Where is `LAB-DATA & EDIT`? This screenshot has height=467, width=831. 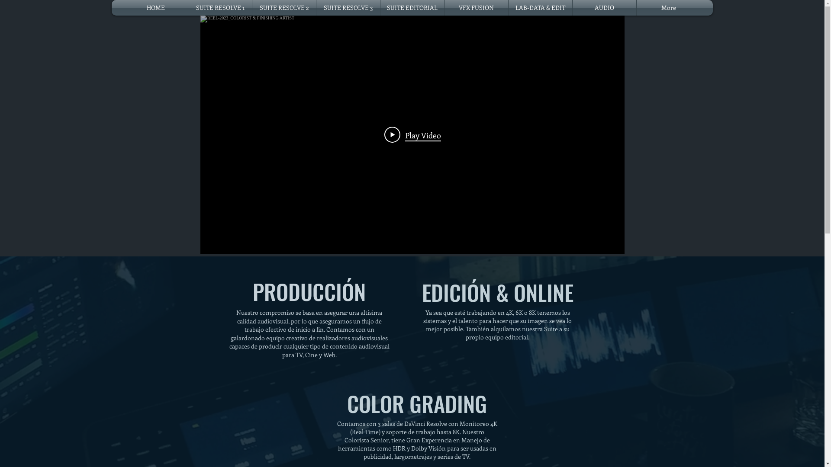
LAB-DATA & EDIT is located at coordinates (540, 8).